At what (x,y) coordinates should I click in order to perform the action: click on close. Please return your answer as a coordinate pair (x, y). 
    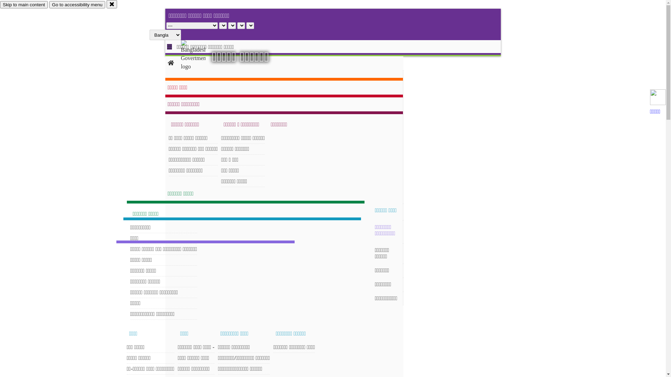
    Looking at the image, I should click on (112, 4).